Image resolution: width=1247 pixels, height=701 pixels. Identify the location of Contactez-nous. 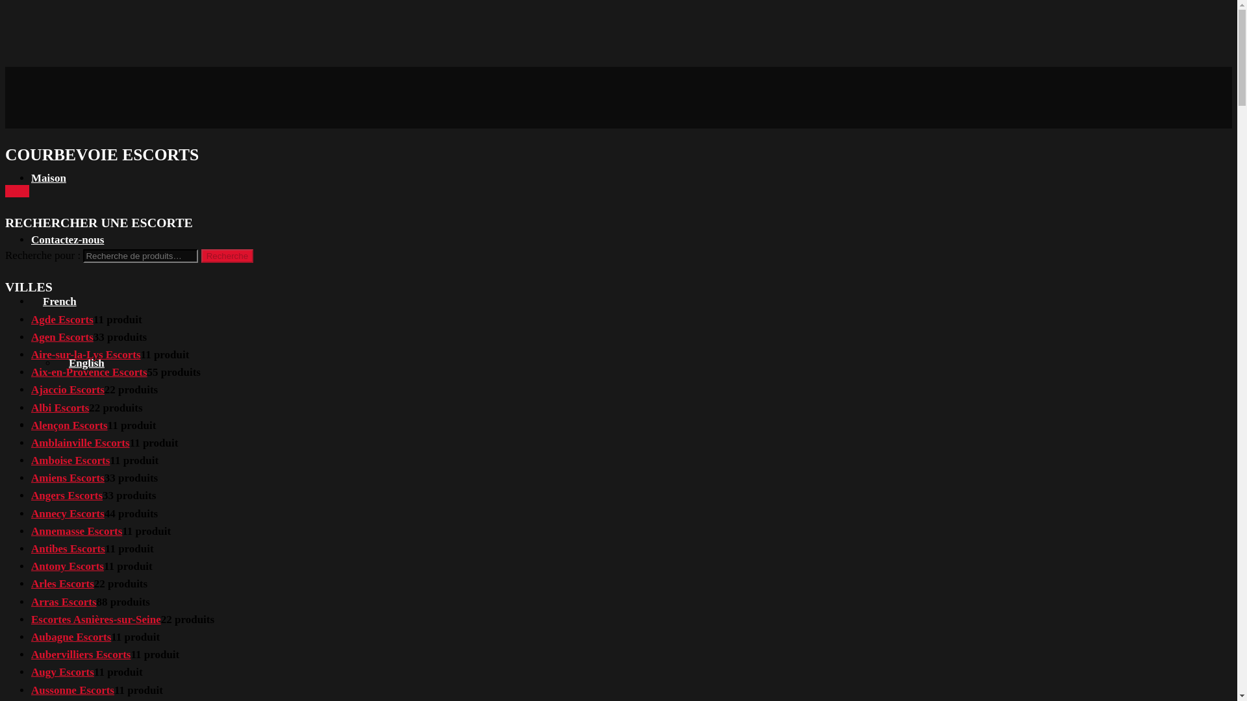
(68, 240).